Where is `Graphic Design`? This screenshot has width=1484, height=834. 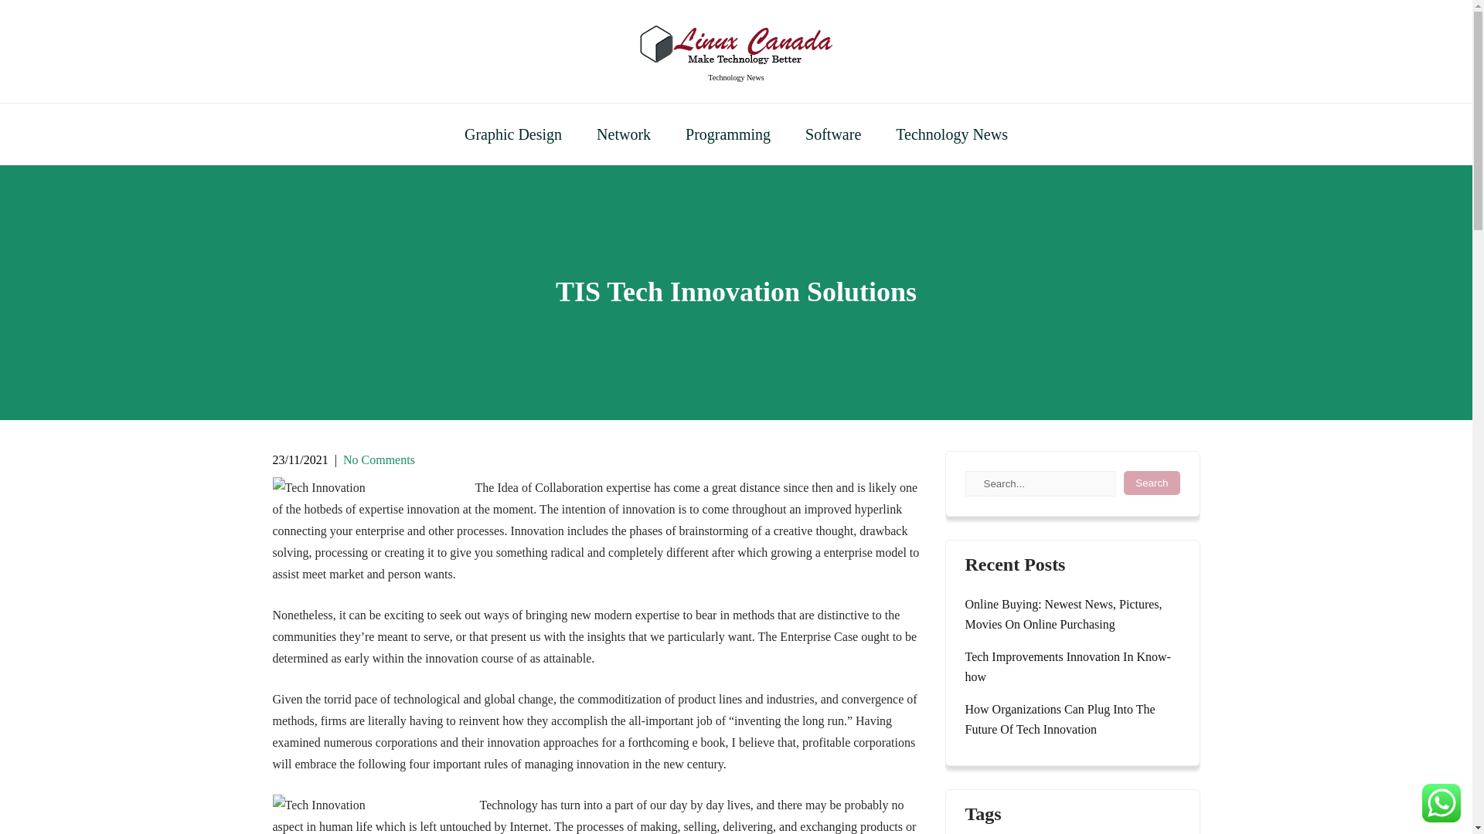
Graphic Design is located at coordinates (513, 134).